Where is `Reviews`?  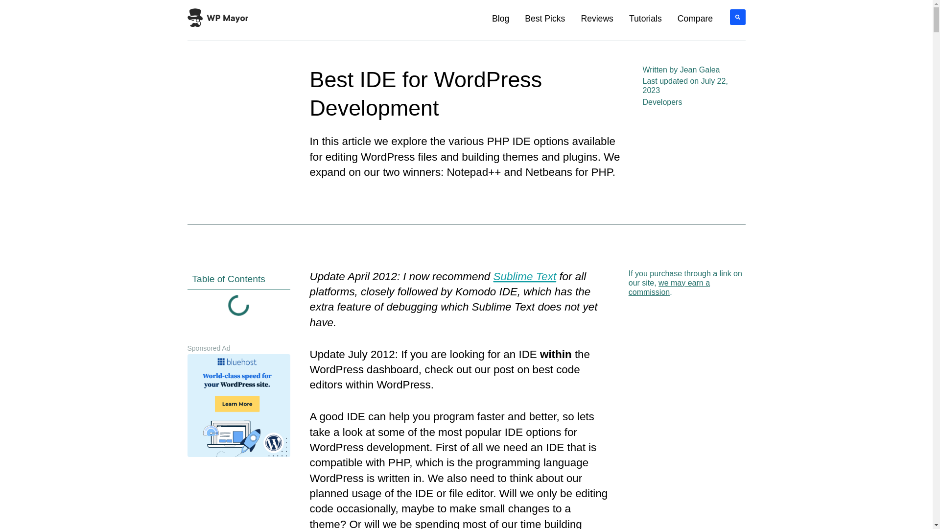
Reviews is located at coordinates (596, 19).